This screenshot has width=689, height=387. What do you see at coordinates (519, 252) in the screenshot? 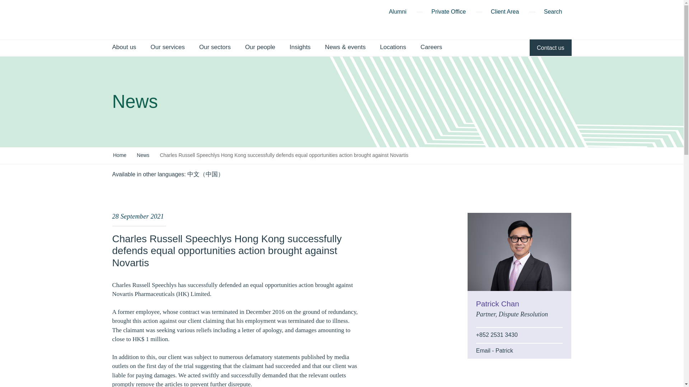
I see `patrick-chan` at bounding box center [519, 252].